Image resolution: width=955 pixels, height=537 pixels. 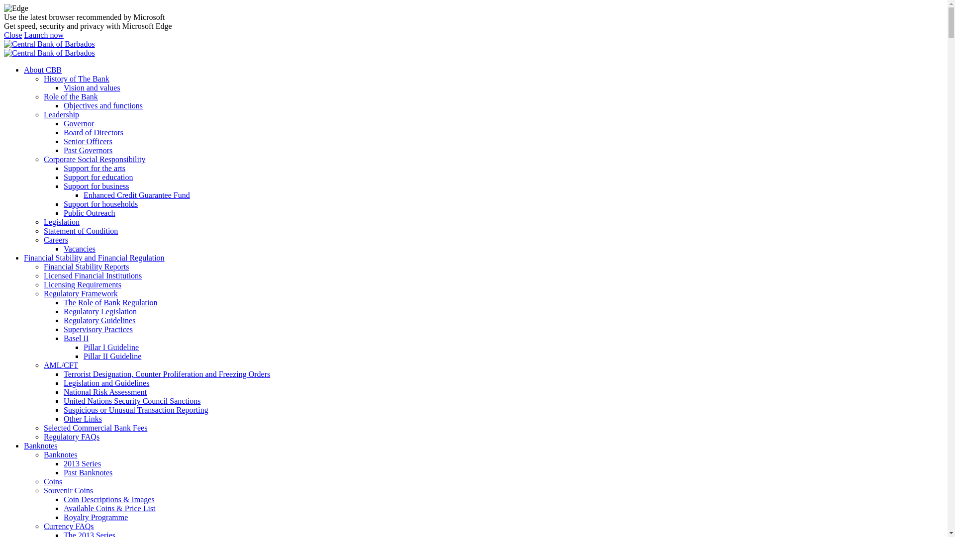 I want to click on The Role of Bank Regulation, so click(x=110, y=302).